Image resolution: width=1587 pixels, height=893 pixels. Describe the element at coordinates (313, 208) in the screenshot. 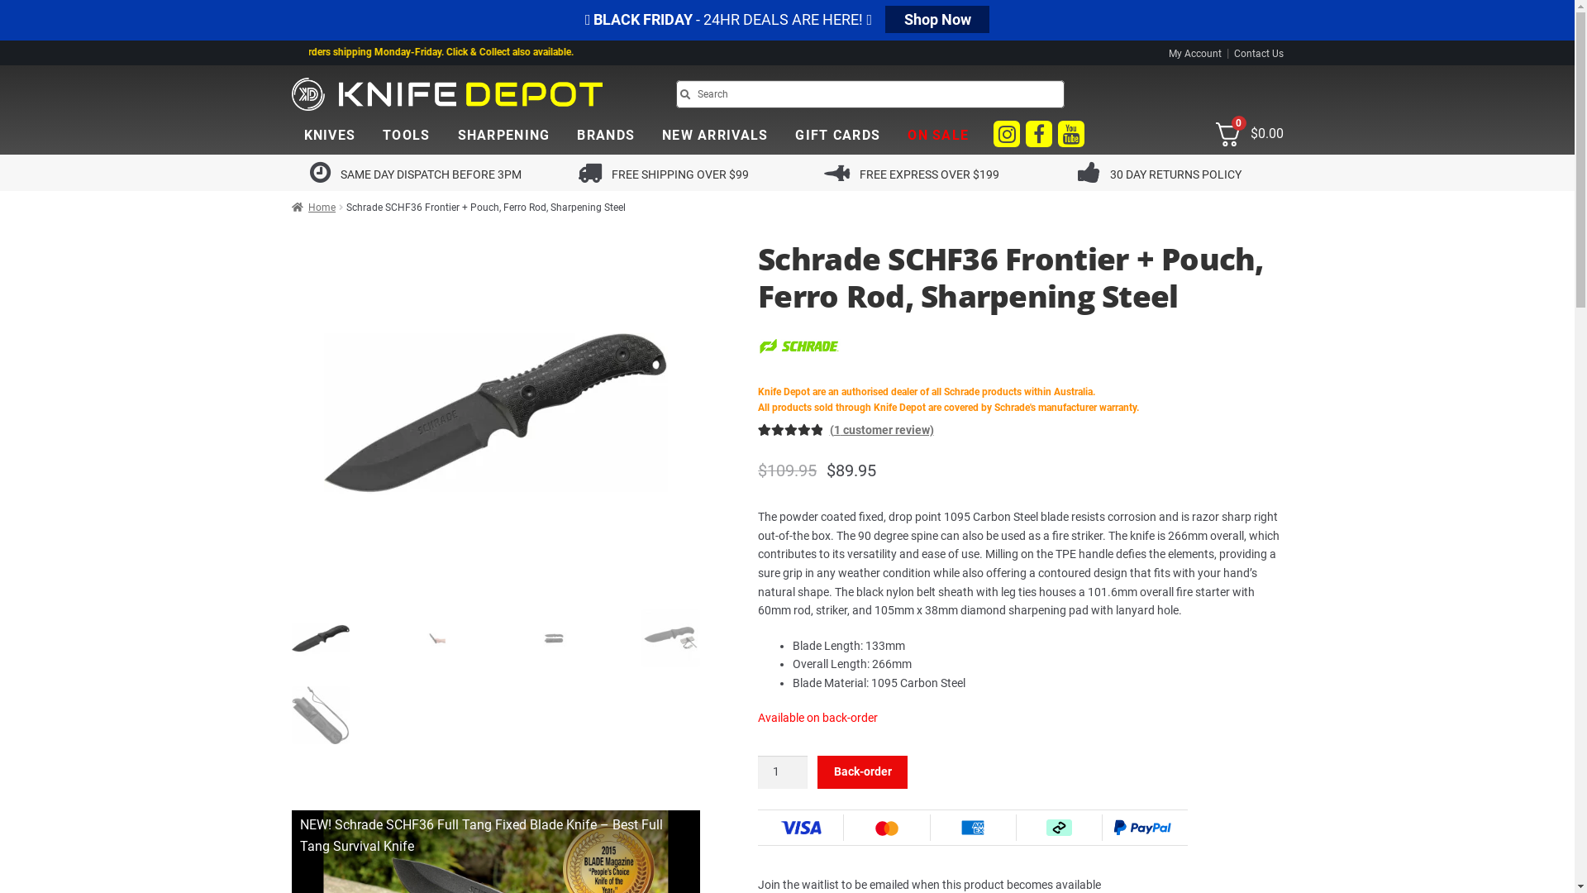

I see `Home` at that location.